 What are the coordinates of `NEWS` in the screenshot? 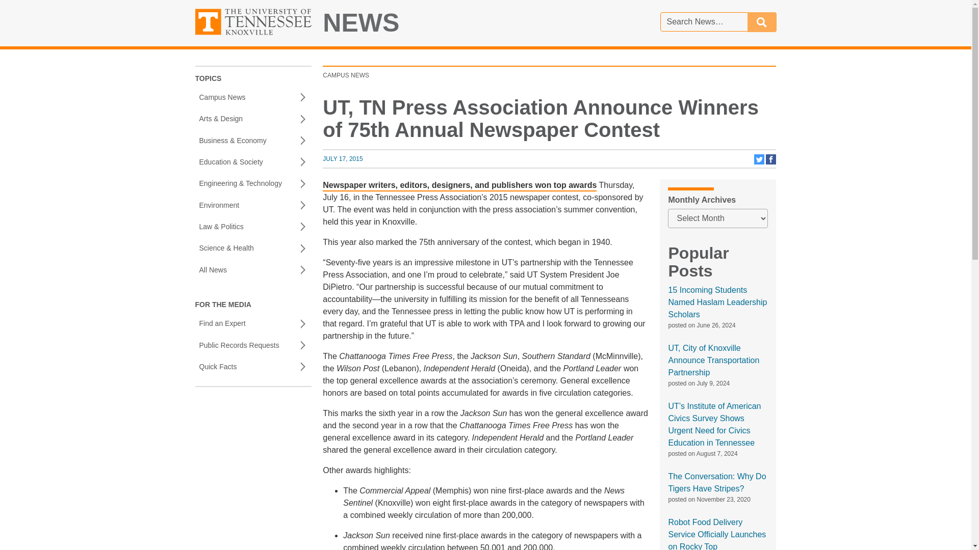 It's located at (361, 23).